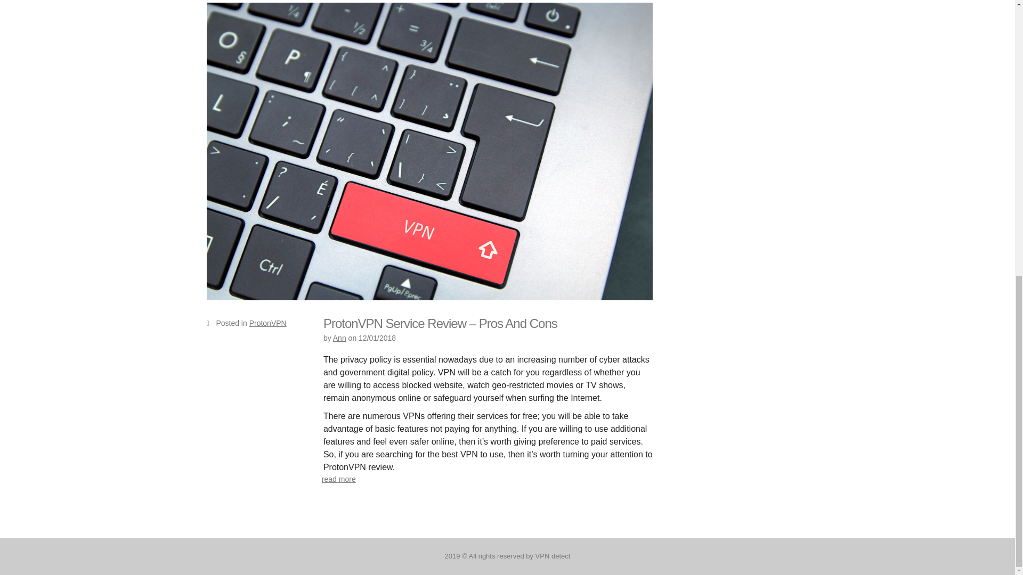 This screenshot has height=575, width=1023. Describe the element at coordinates (340, 338) in the screenshot. I see `Ann` at that location.